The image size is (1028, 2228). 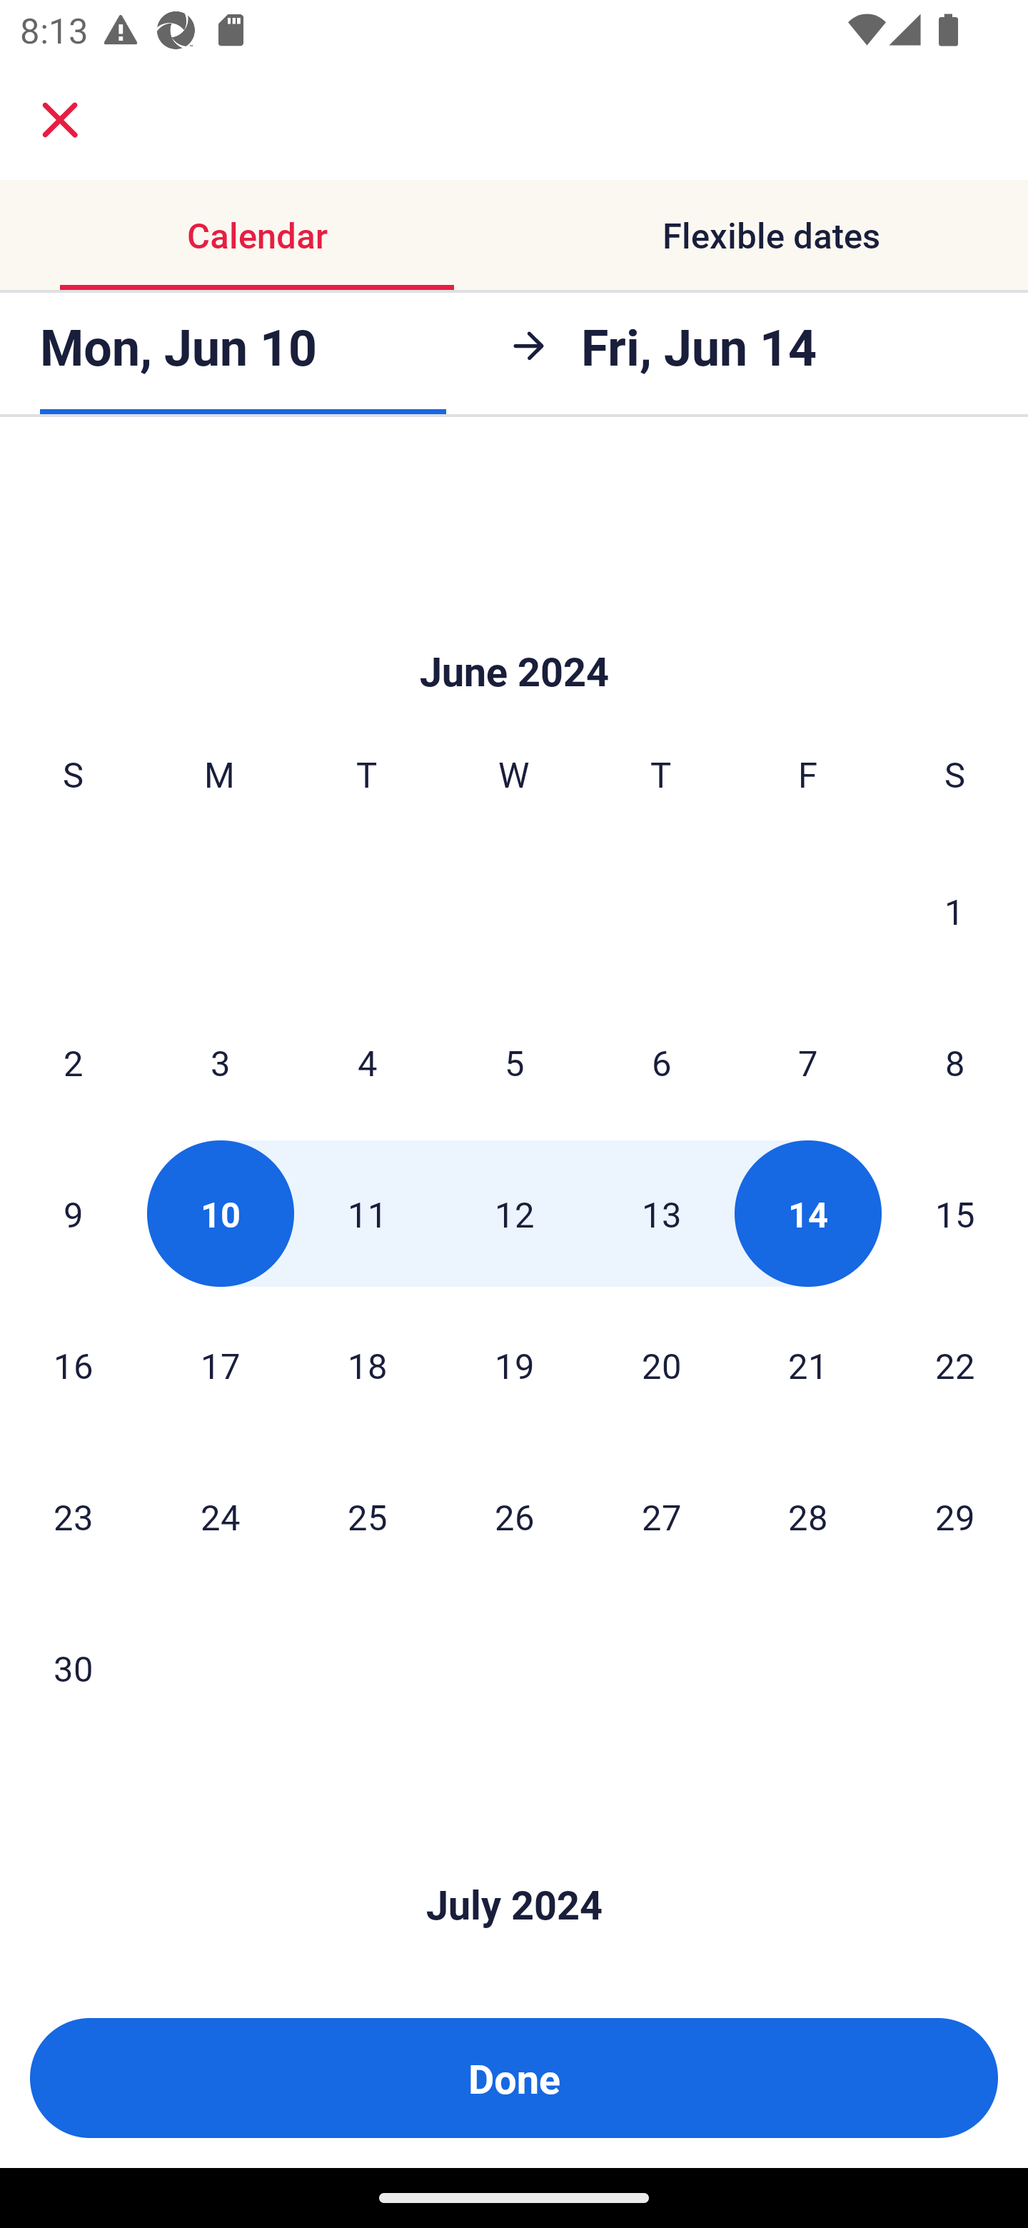 What do you see at coordinates (367, 1063) in the screenshot?
I see `4 Tuesday, June 4, 2024` at bounding box center [367, 1063].